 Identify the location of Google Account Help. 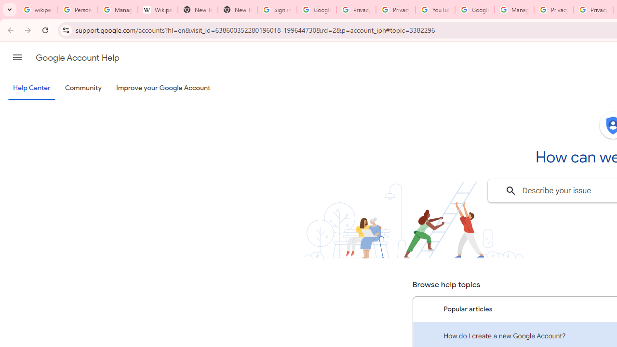
(77, 58).